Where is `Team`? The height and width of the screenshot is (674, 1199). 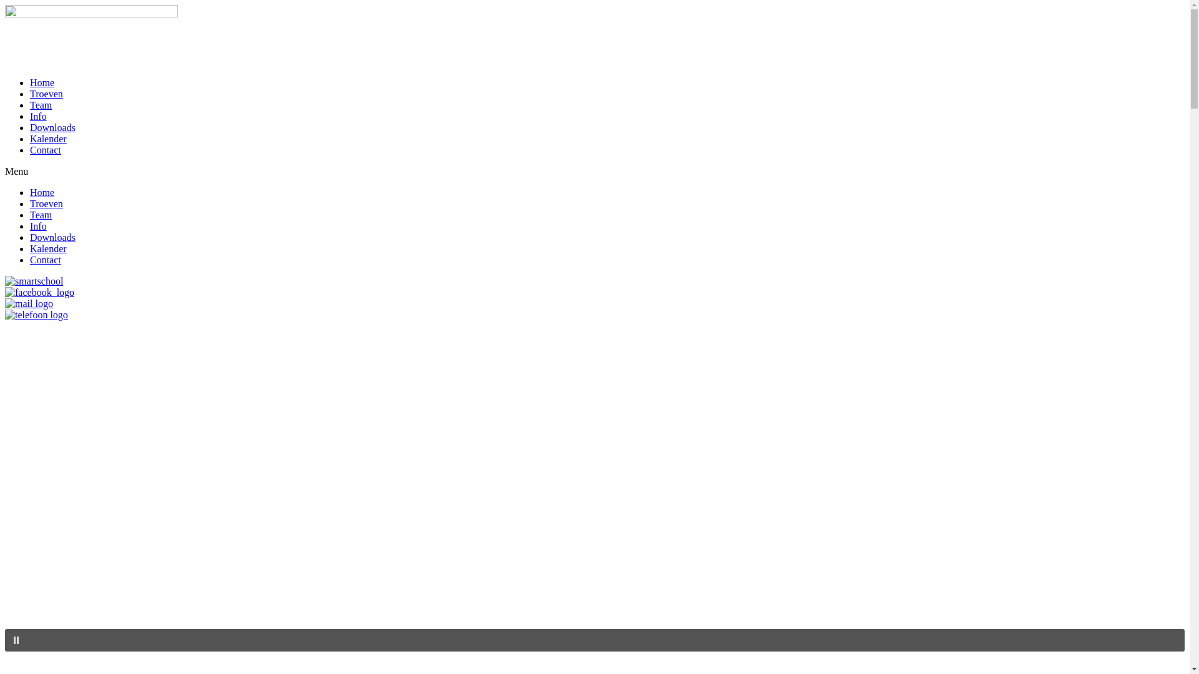
Team is located at coordinates (41, 215).